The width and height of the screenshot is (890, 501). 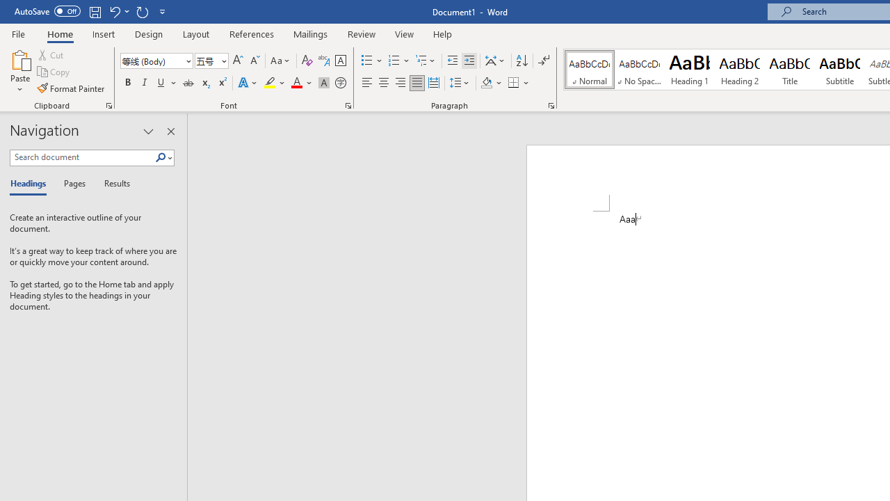 What do you see at coordinates (142, 11) in the screenshot?
I see `Repeat Increase Indent` at bounding box center [142, 11].